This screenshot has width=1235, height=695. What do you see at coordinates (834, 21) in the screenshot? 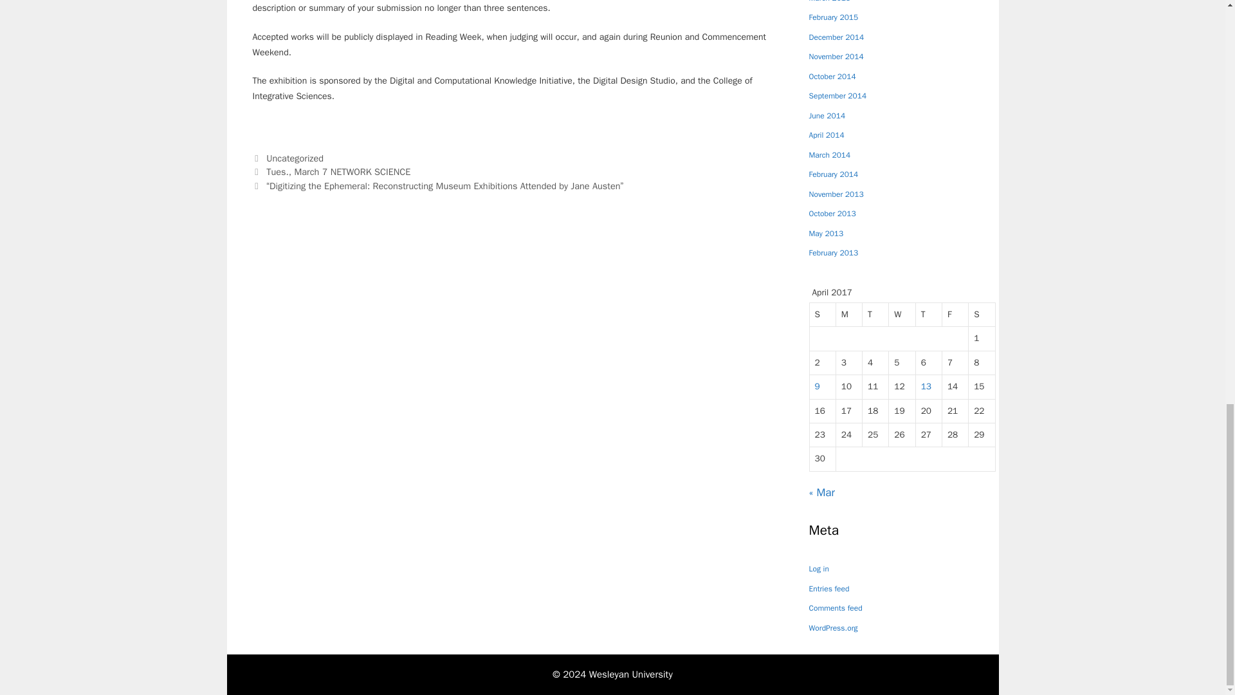
I see `February 2015` at bounding box center [834, 21].